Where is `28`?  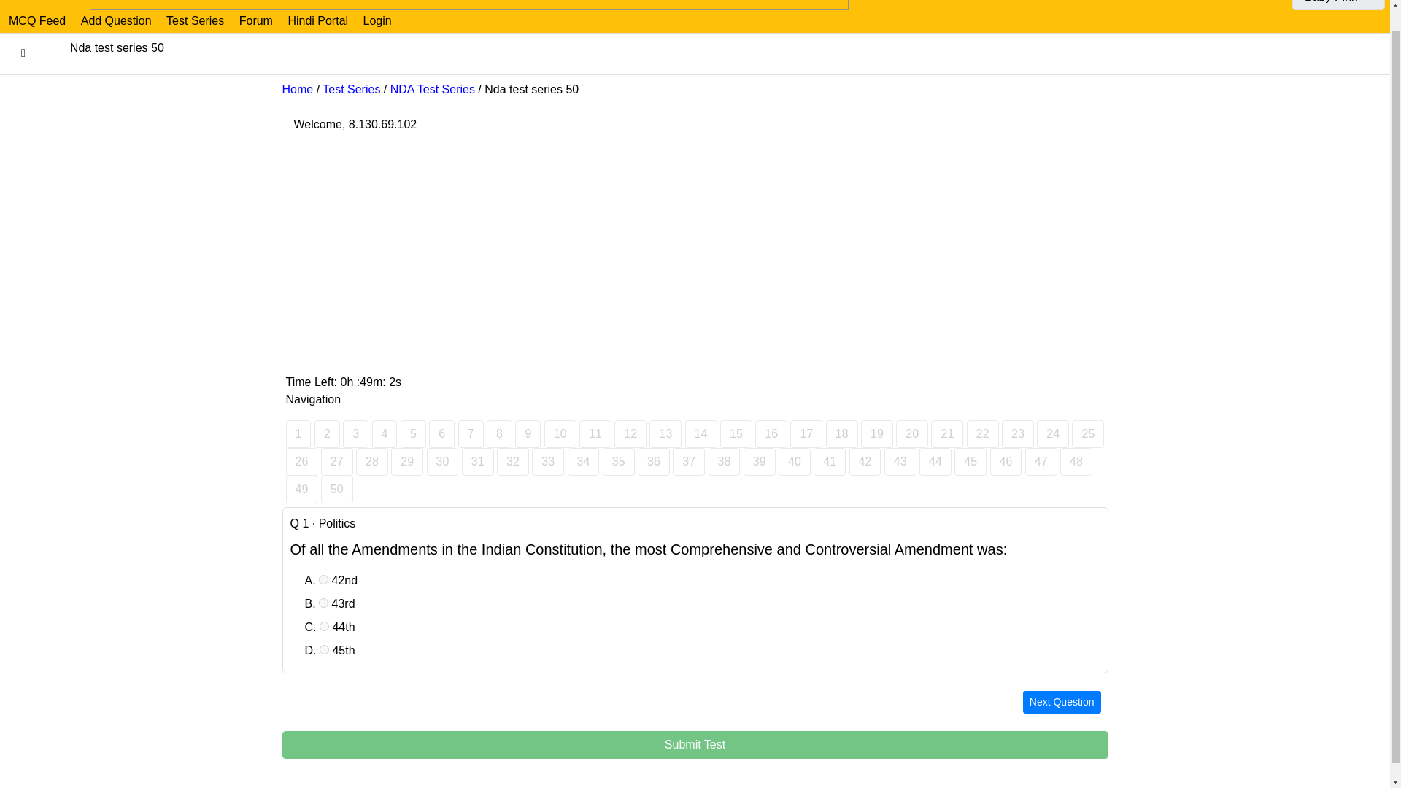
28 is located at coordinates (371, 462).